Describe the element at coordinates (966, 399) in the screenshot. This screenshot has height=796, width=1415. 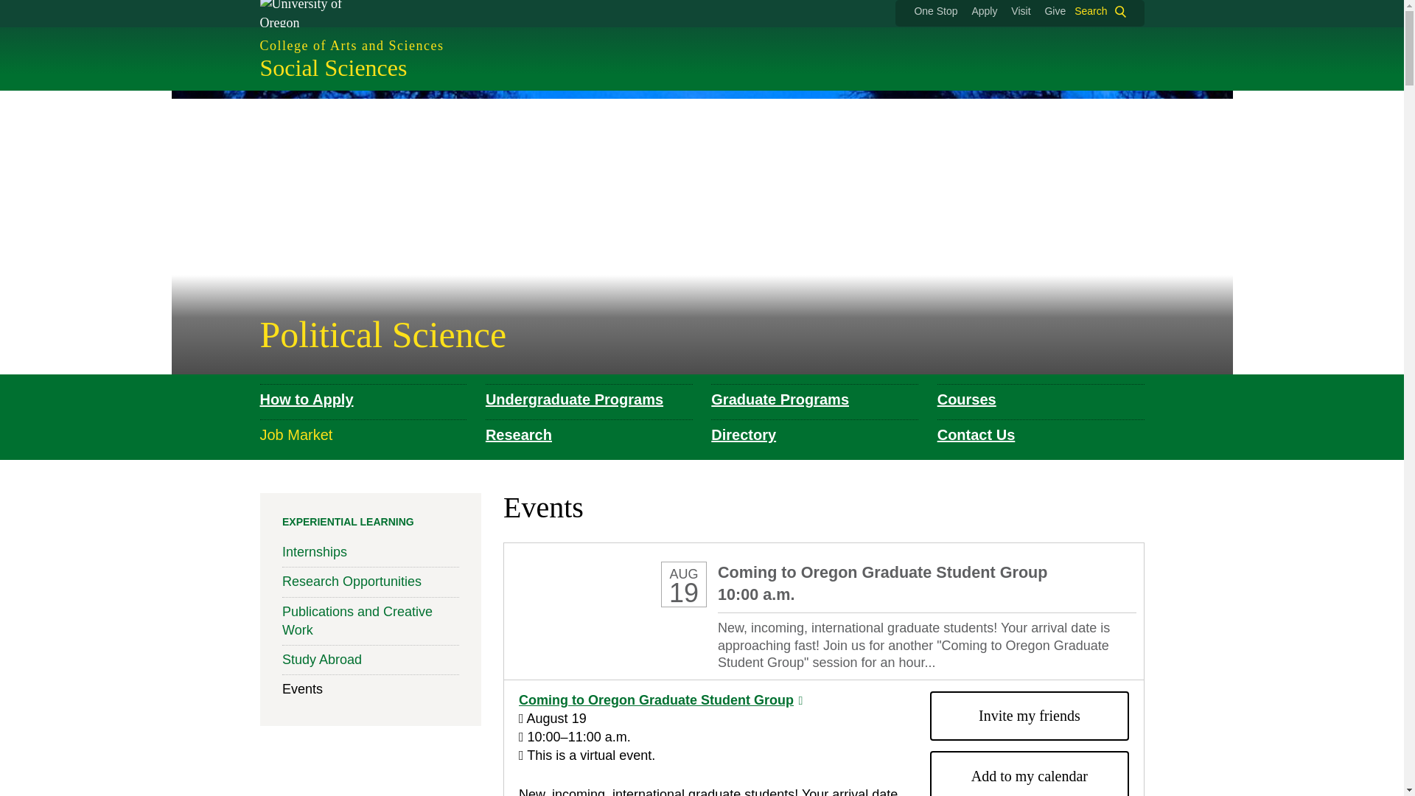
I see `Courses` at that location.